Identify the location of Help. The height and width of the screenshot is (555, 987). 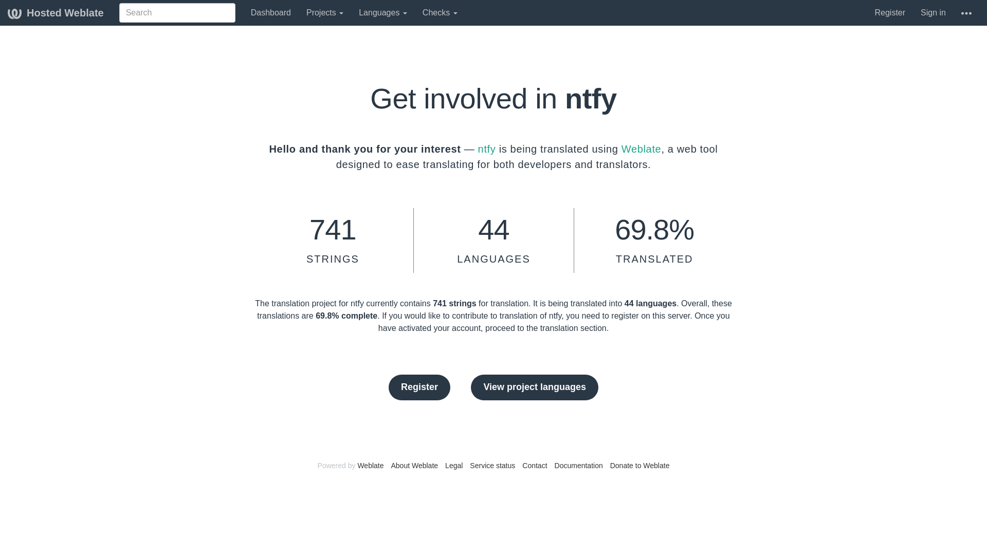
(966, 12).